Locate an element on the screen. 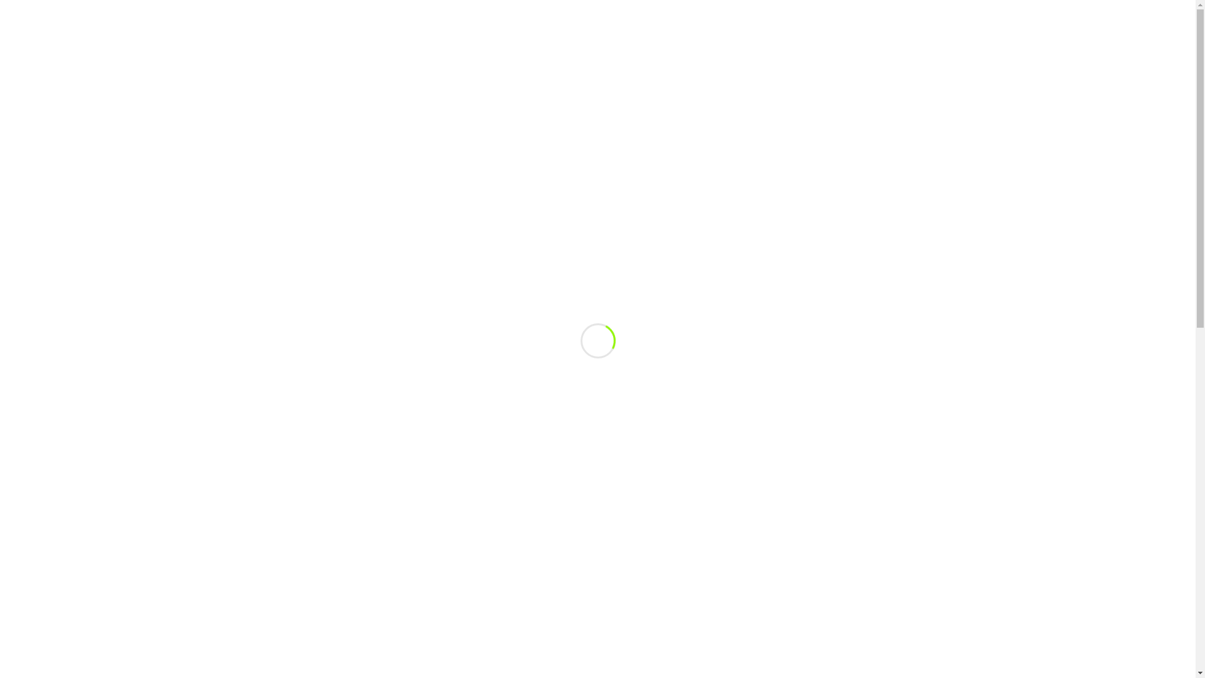 The image size is (1205, 678). Crystal Awards is located at coordinates (309, 416).